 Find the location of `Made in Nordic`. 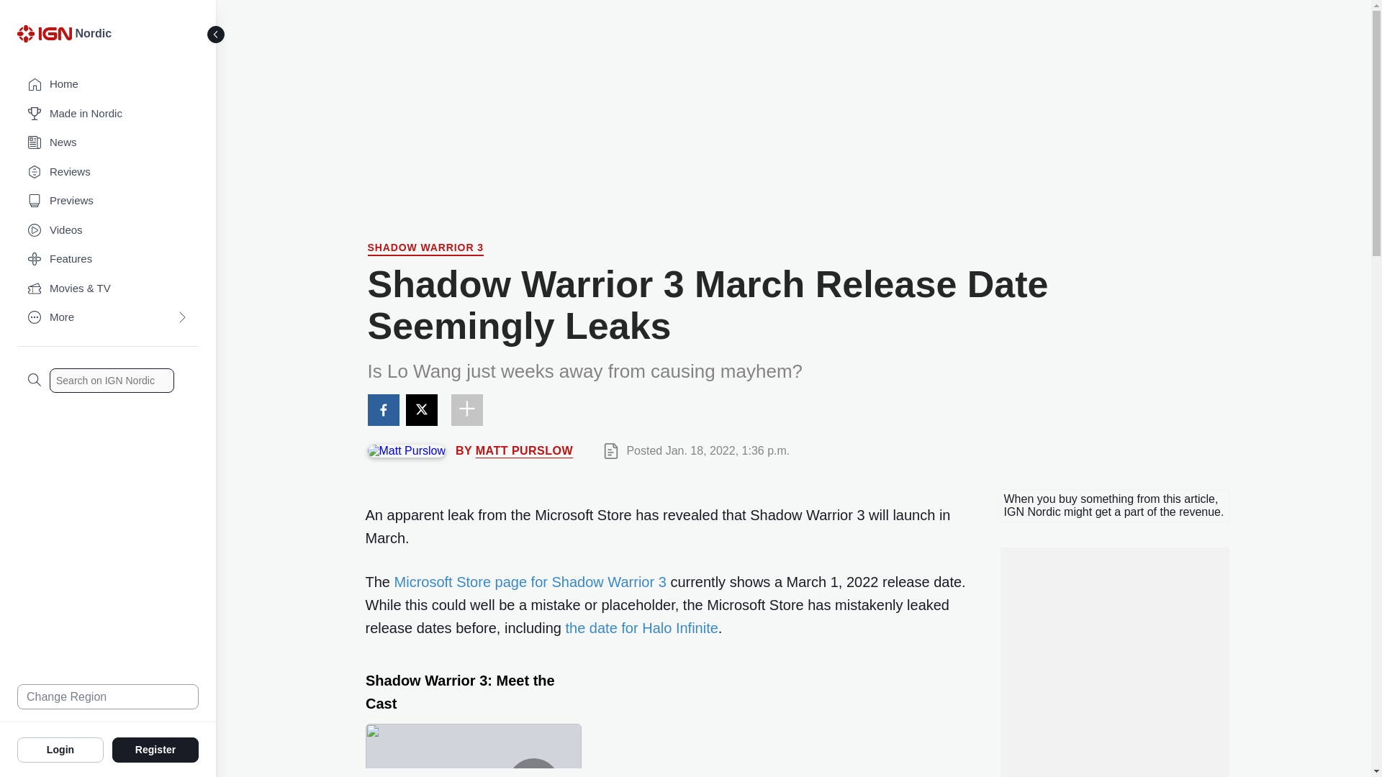

Made in Nordic is located at coordinates (108, 114).